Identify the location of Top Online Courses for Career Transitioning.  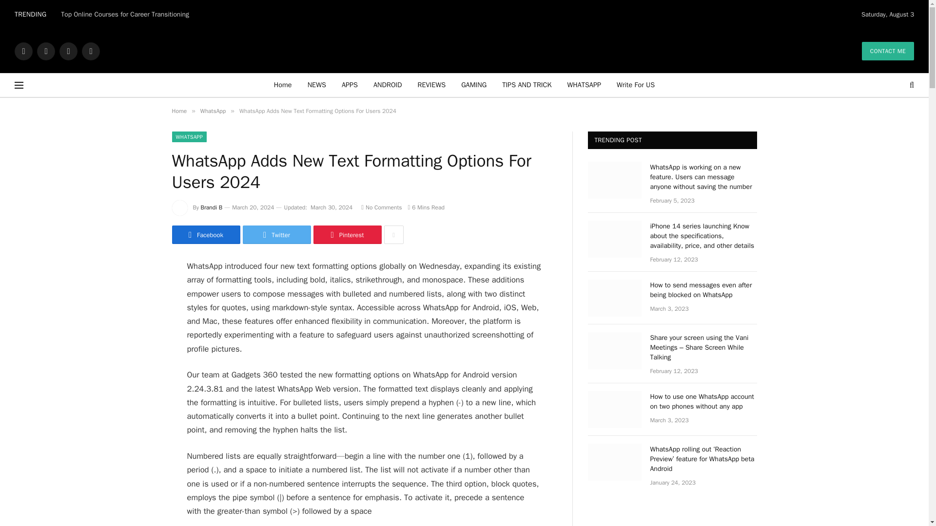
(127, 14).